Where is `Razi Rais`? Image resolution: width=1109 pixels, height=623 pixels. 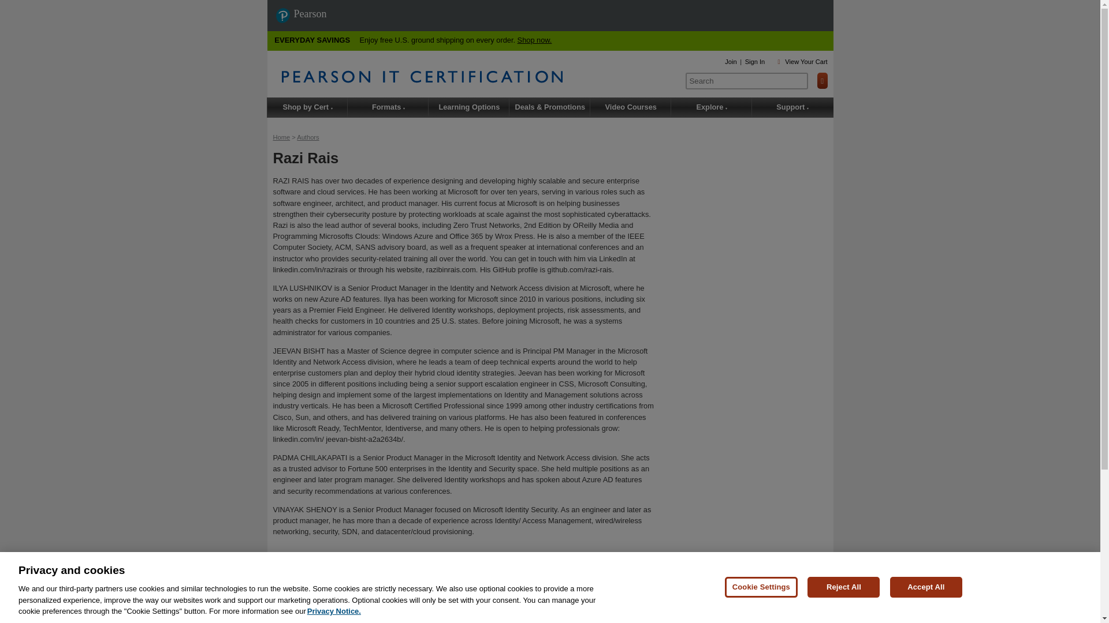
Razi Rais is located at coordinates (341, 597).